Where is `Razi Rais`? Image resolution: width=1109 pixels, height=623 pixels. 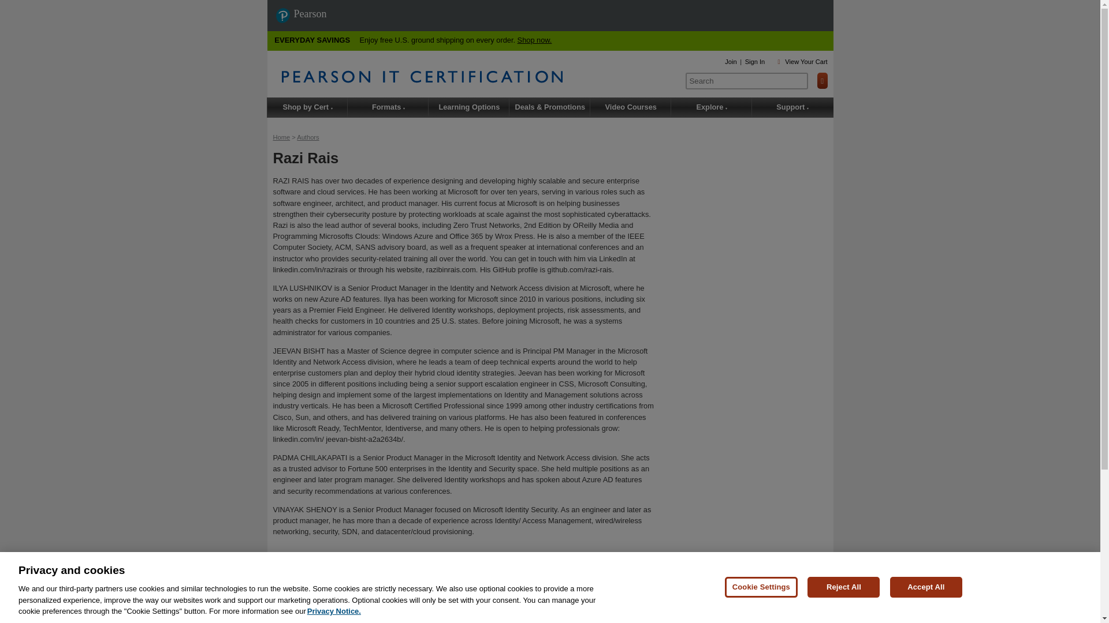
Razi Rais is located at coordinates (341, 597).